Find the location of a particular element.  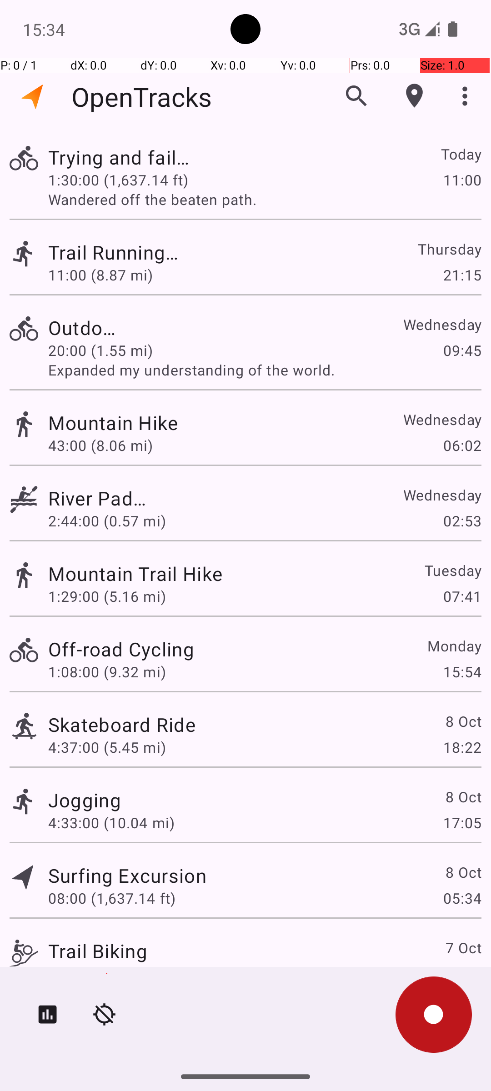

Wandered off the beaten path. is located at coordinates (265, 199).